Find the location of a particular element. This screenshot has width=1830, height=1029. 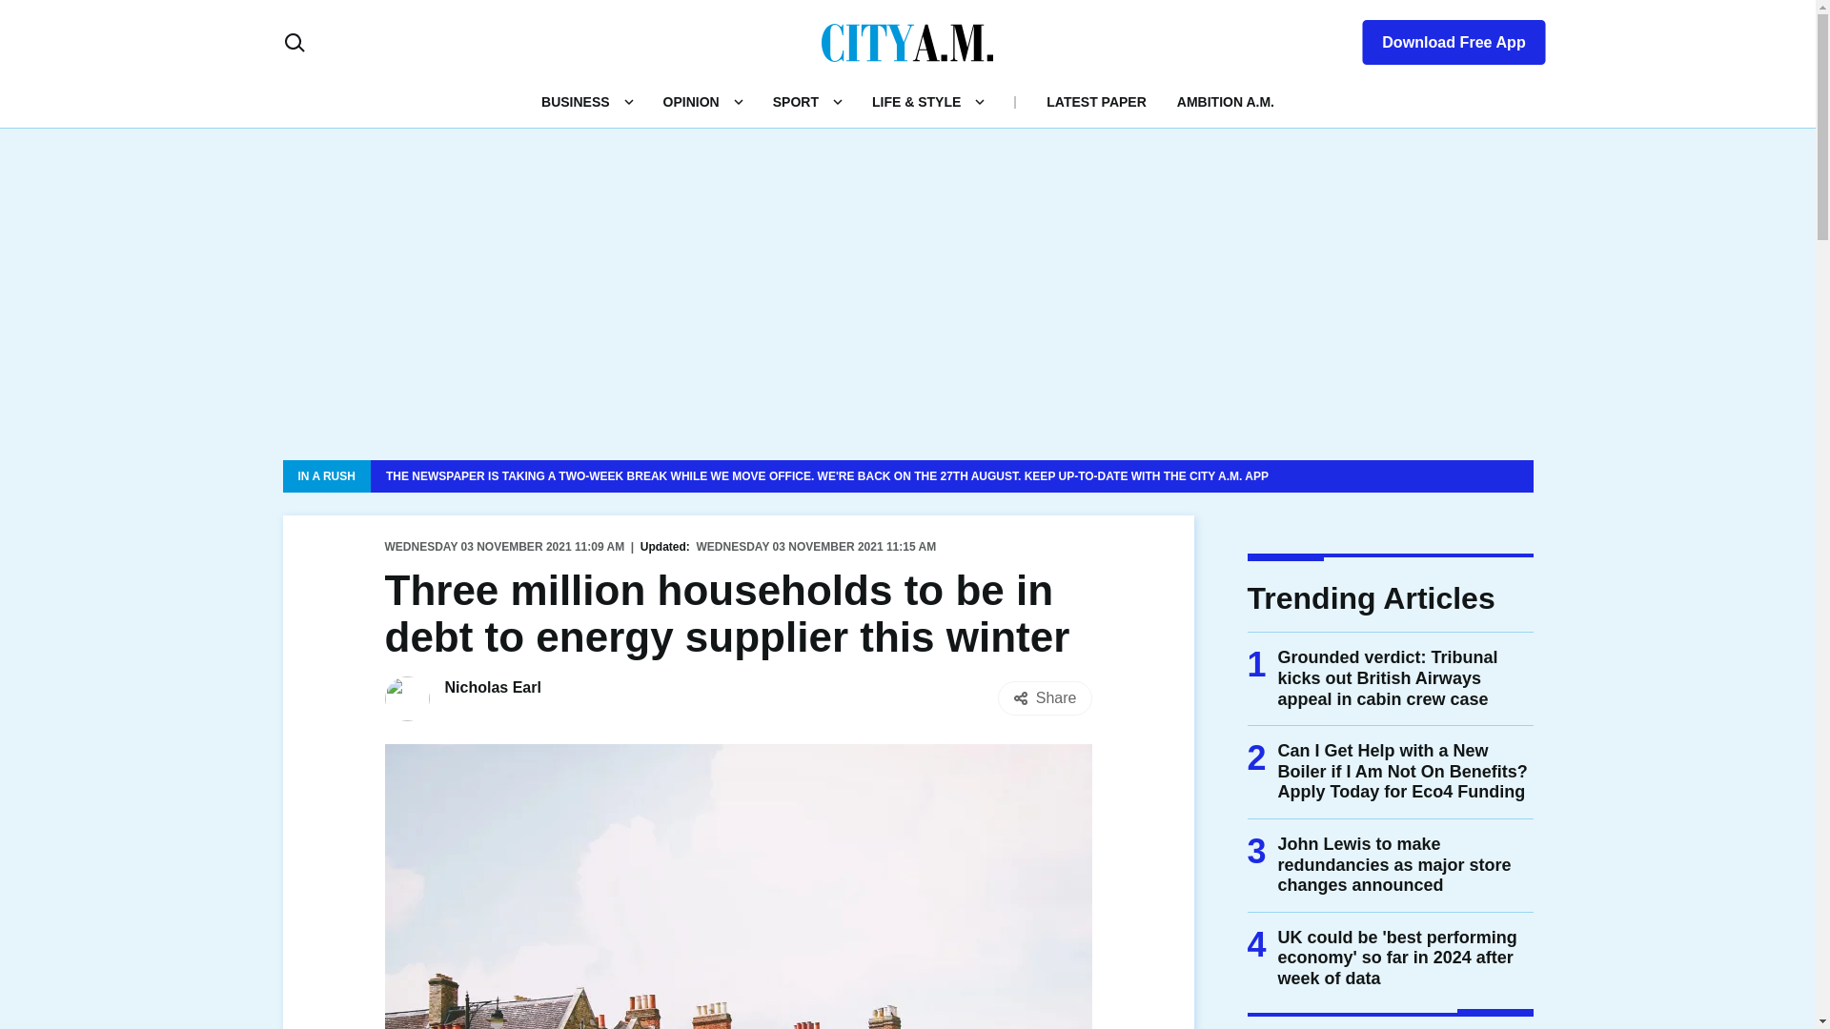

OPINION is located at coordinates (690, 101).